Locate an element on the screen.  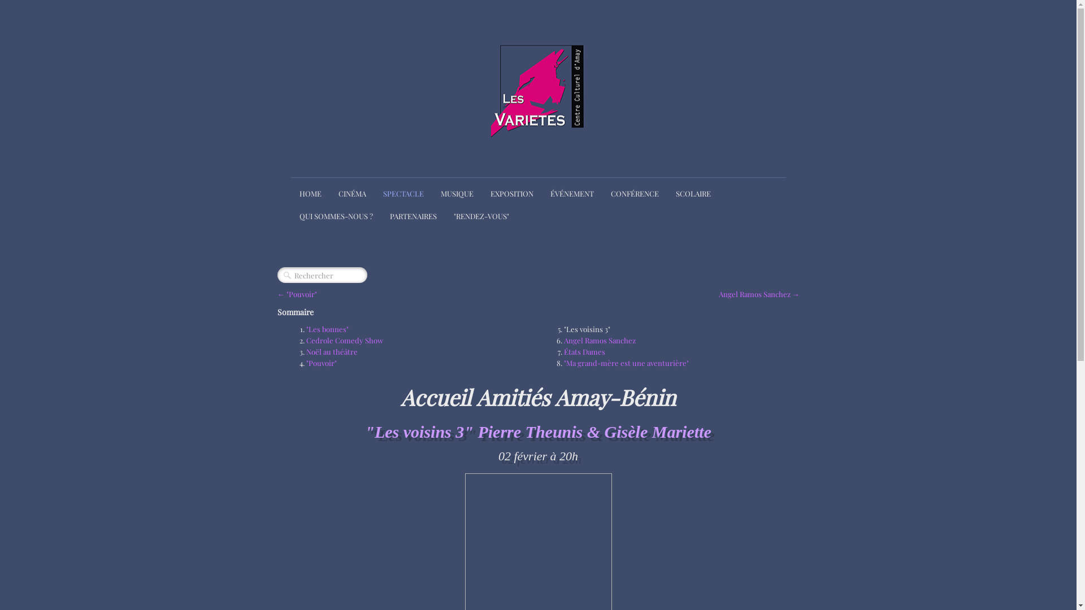
PARTENAIRES is located at coordinates (413, 216).